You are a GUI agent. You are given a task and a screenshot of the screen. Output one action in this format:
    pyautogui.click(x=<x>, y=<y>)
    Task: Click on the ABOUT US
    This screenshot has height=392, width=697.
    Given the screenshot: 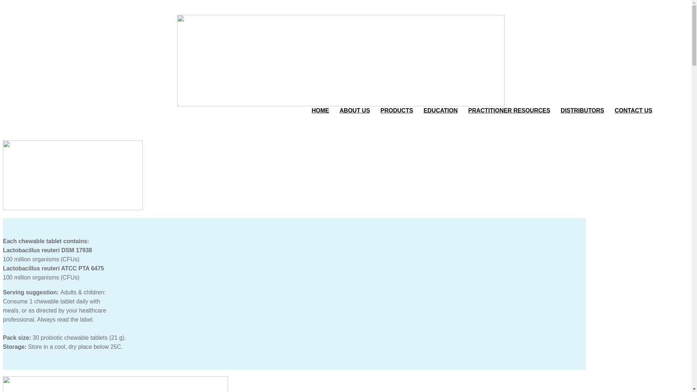 What is the action you would take?
    pyautogui.click(x=355, y=110)
    